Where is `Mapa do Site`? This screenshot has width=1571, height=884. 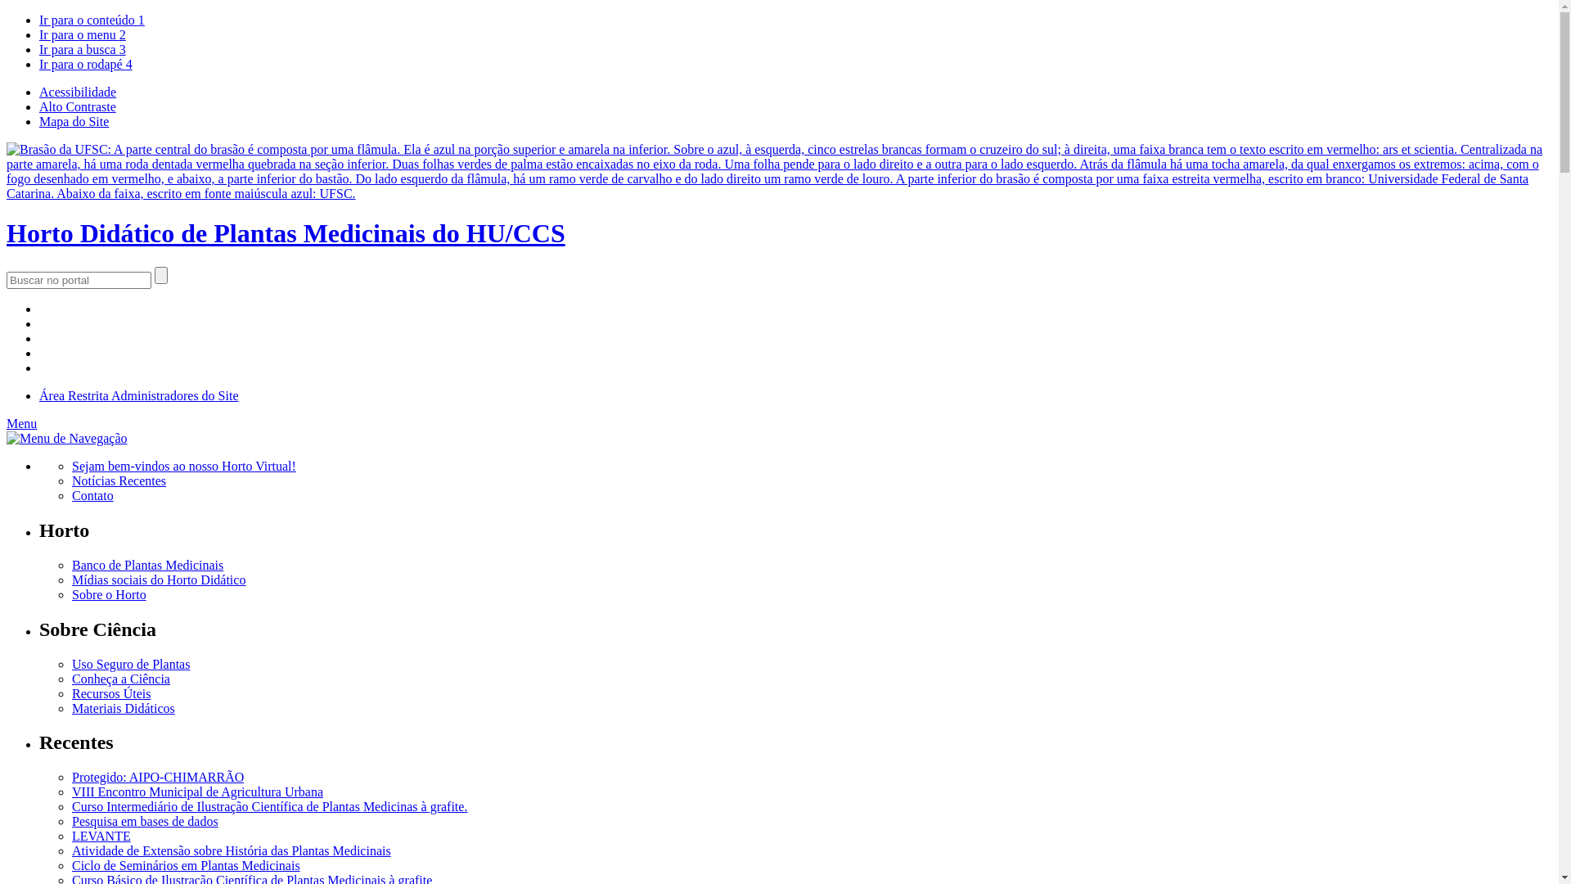 Mapa do Site is located at coordinates (74, 121).